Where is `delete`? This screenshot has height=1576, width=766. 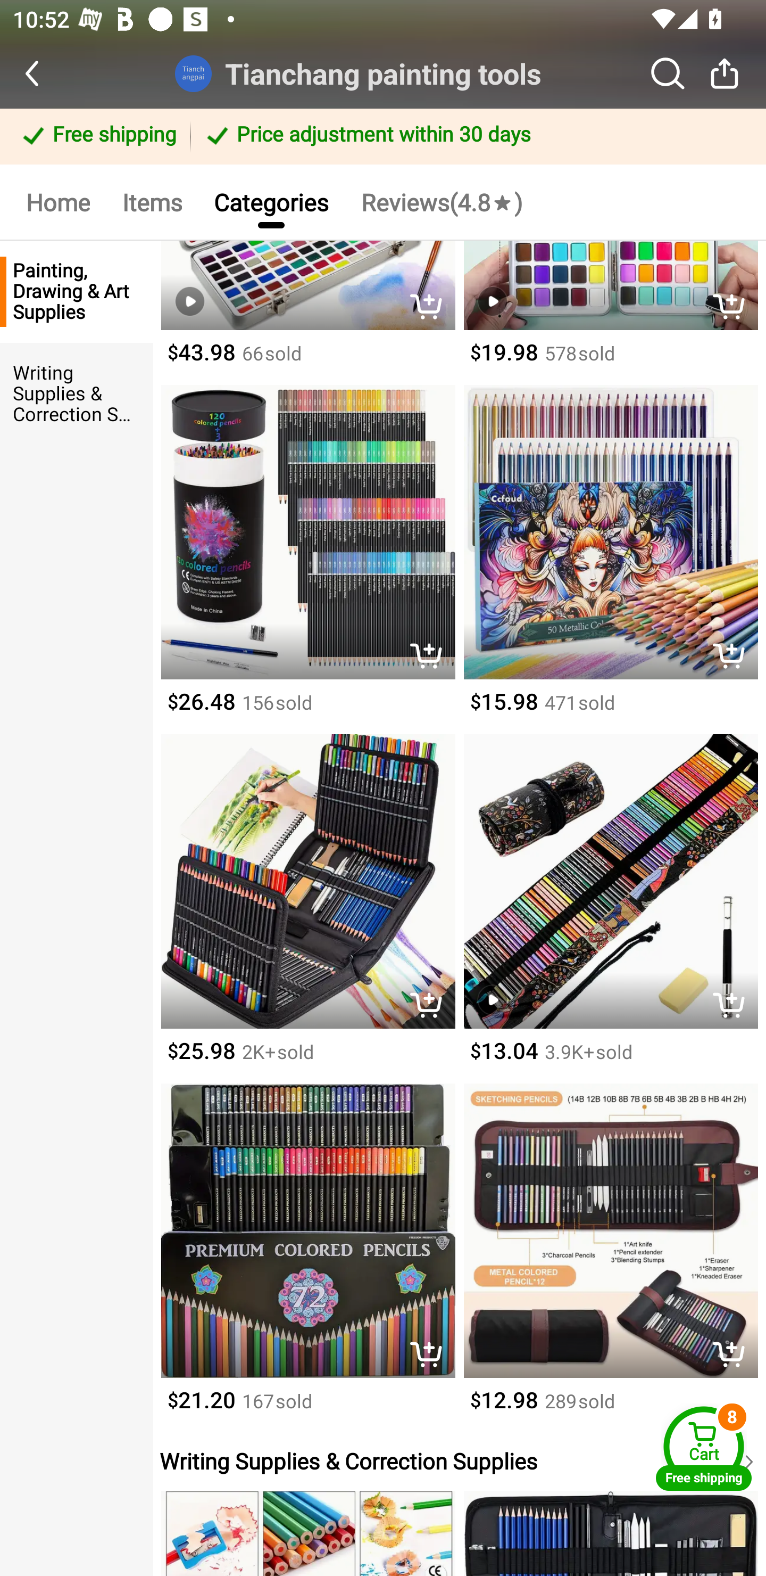 delete is located at coordinates (734, 1356).